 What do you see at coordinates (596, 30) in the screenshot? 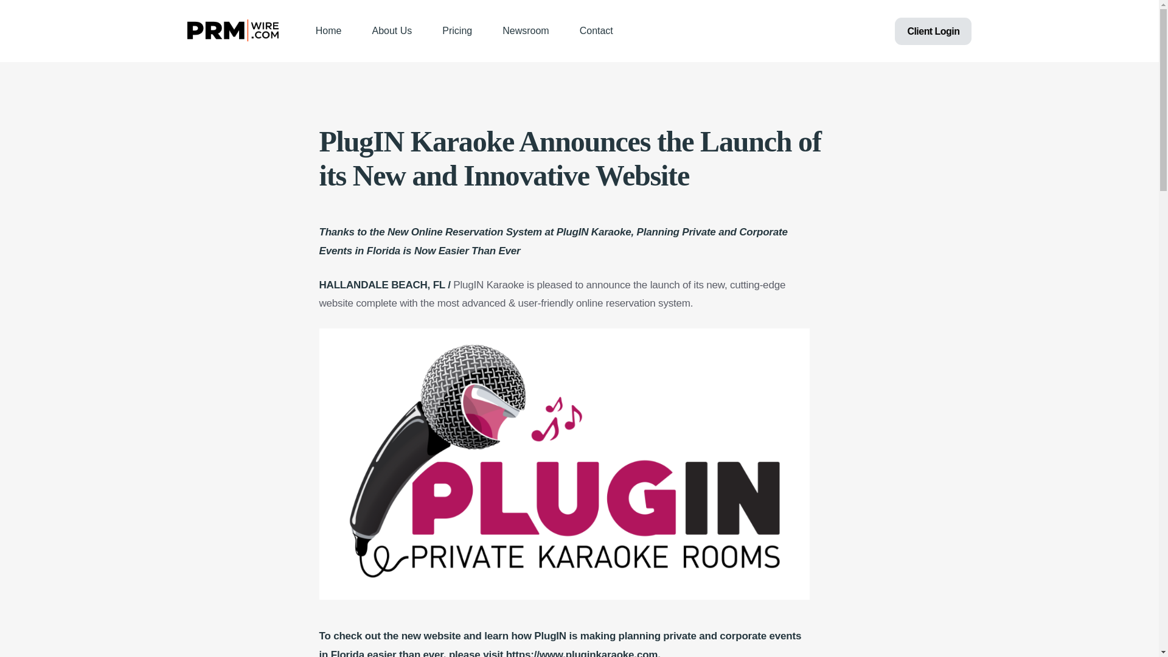
I see `Contact` at bounding box center [596, 30].